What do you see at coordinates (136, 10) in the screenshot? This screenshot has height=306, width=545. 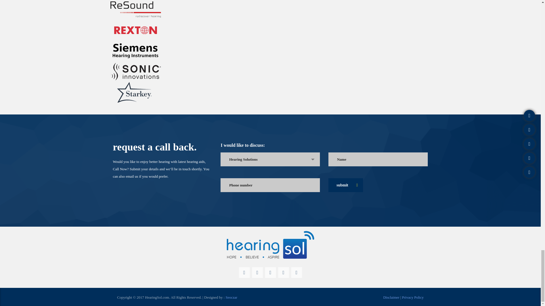 I see `resound-logo` at bounding box center [136, 10].